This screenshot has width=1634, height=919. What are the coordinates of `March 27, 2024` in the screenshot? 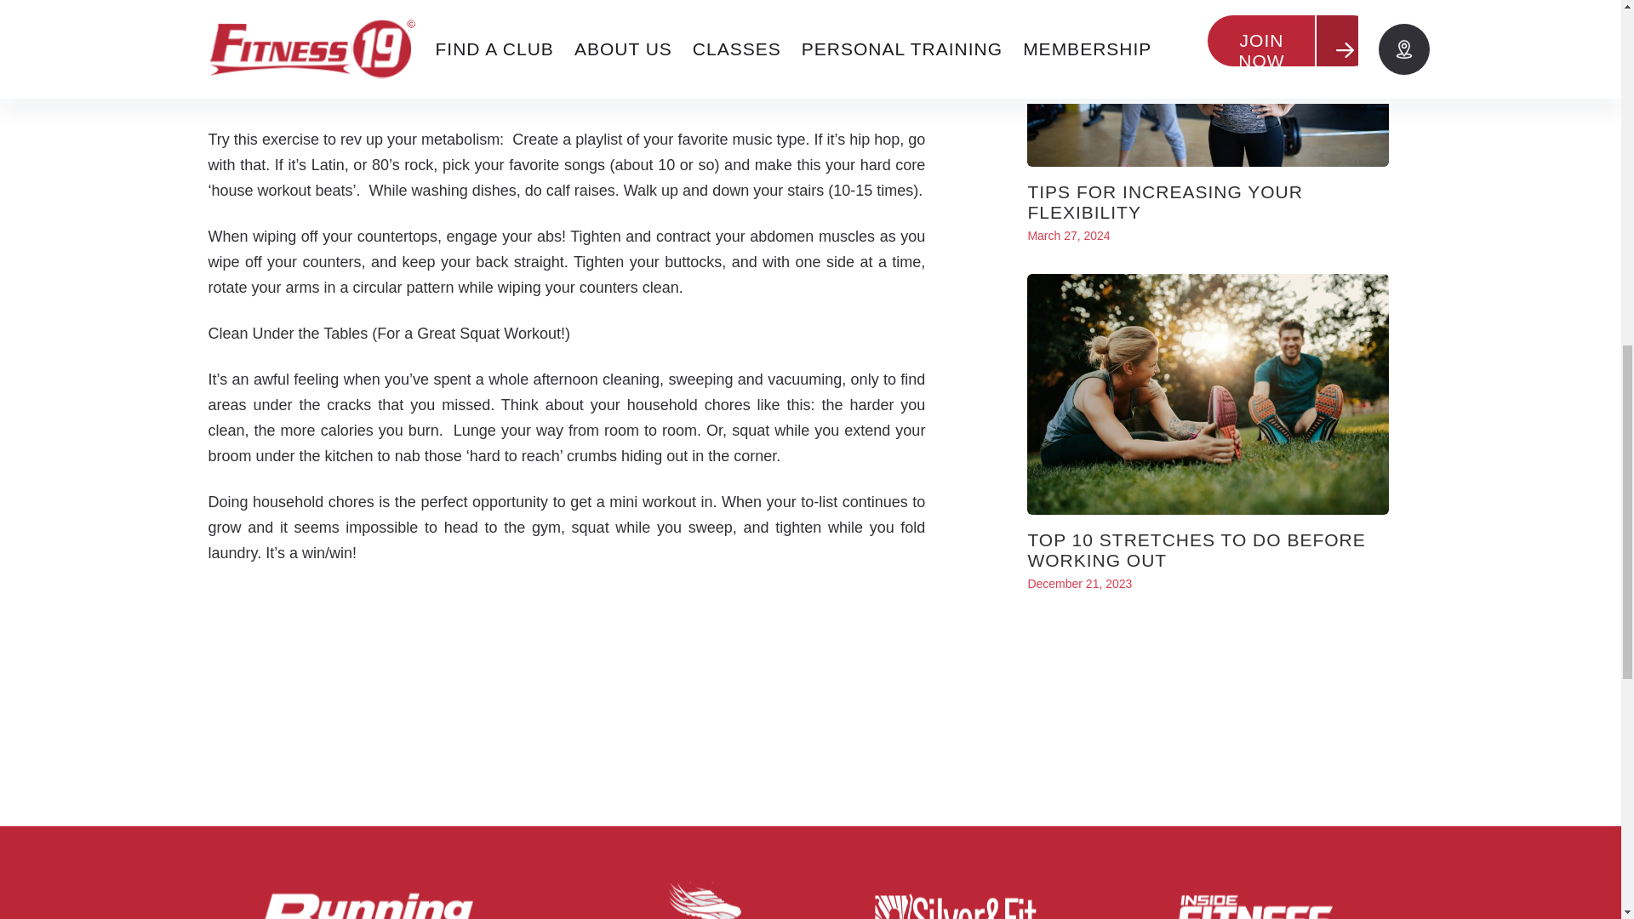 It's located at (1068, 235).